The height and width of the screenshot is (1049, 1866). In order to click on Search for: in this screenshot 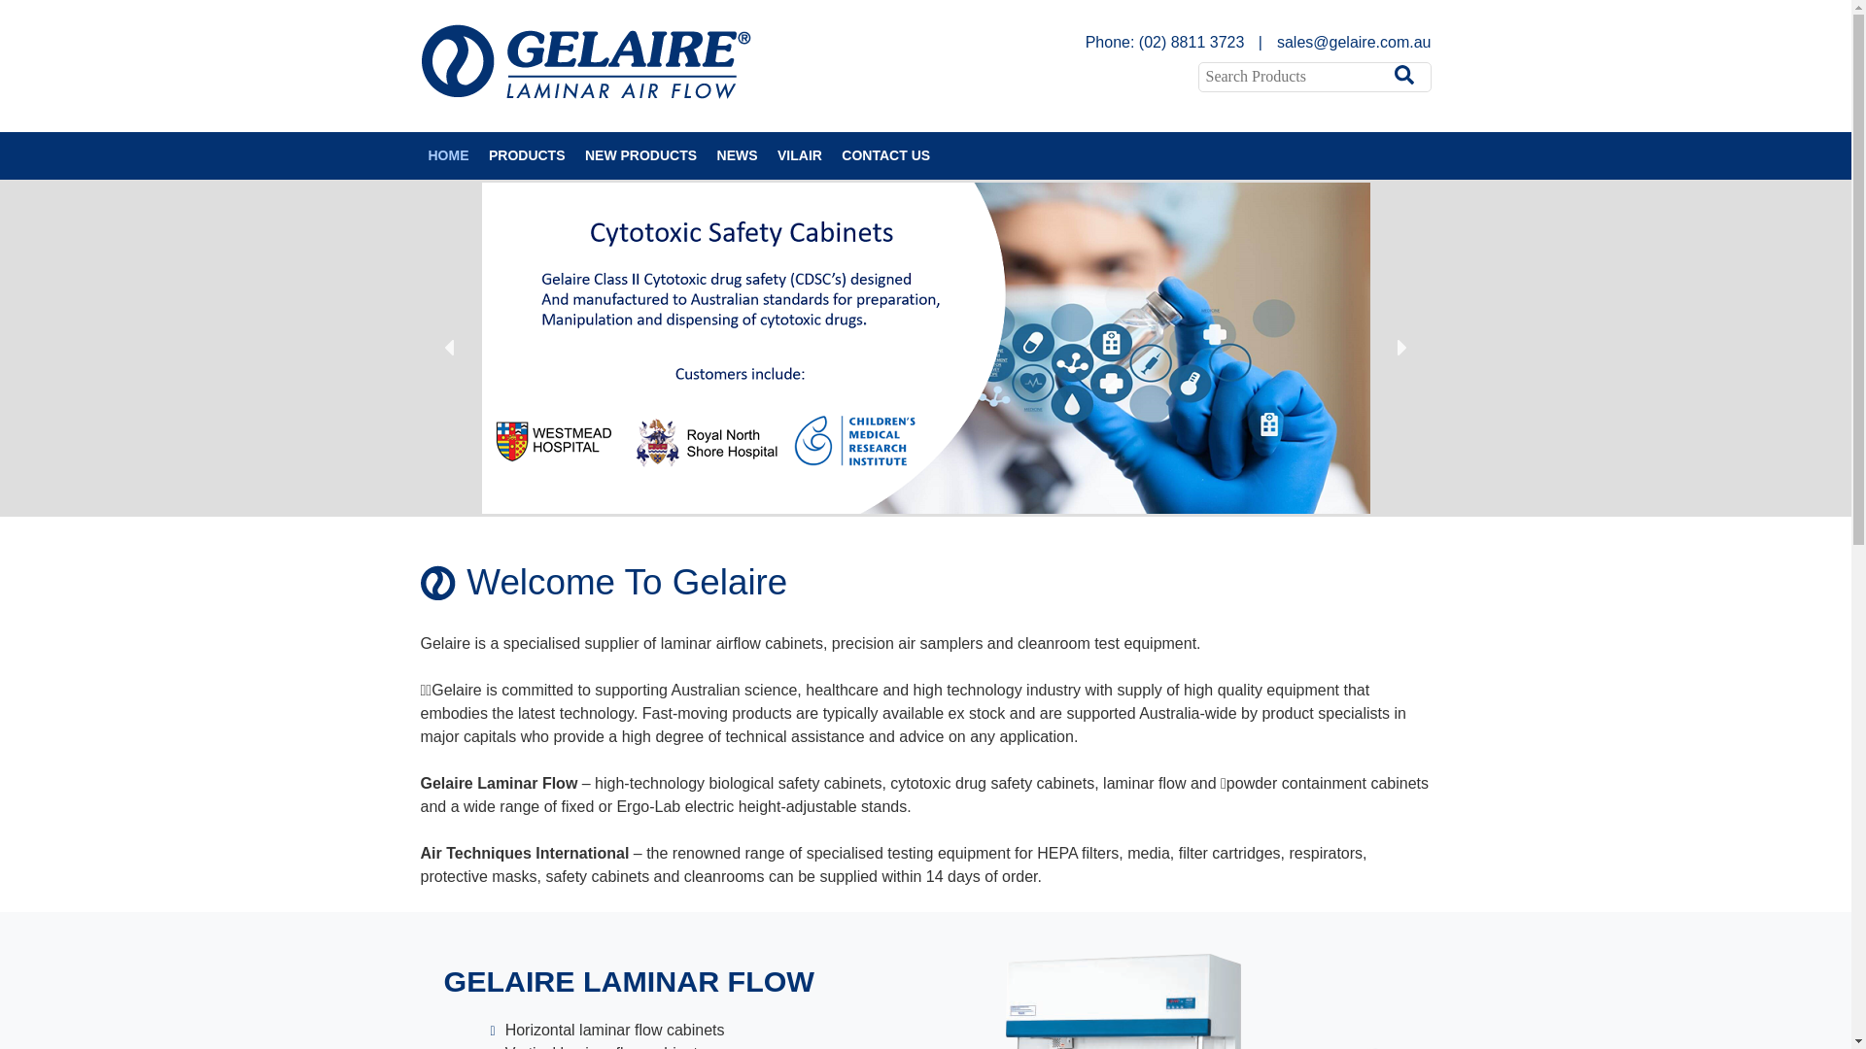, I will do `click(1296, 77)`.